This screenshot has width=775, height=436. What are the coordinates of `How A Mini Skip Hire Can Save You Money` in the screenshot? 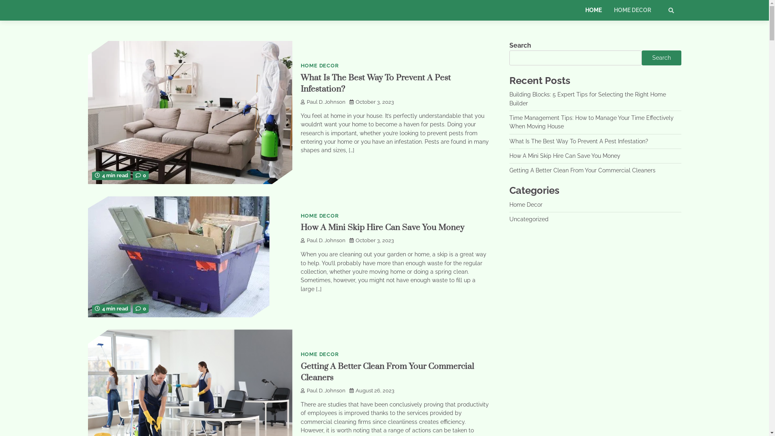 It's located at (382, 228).